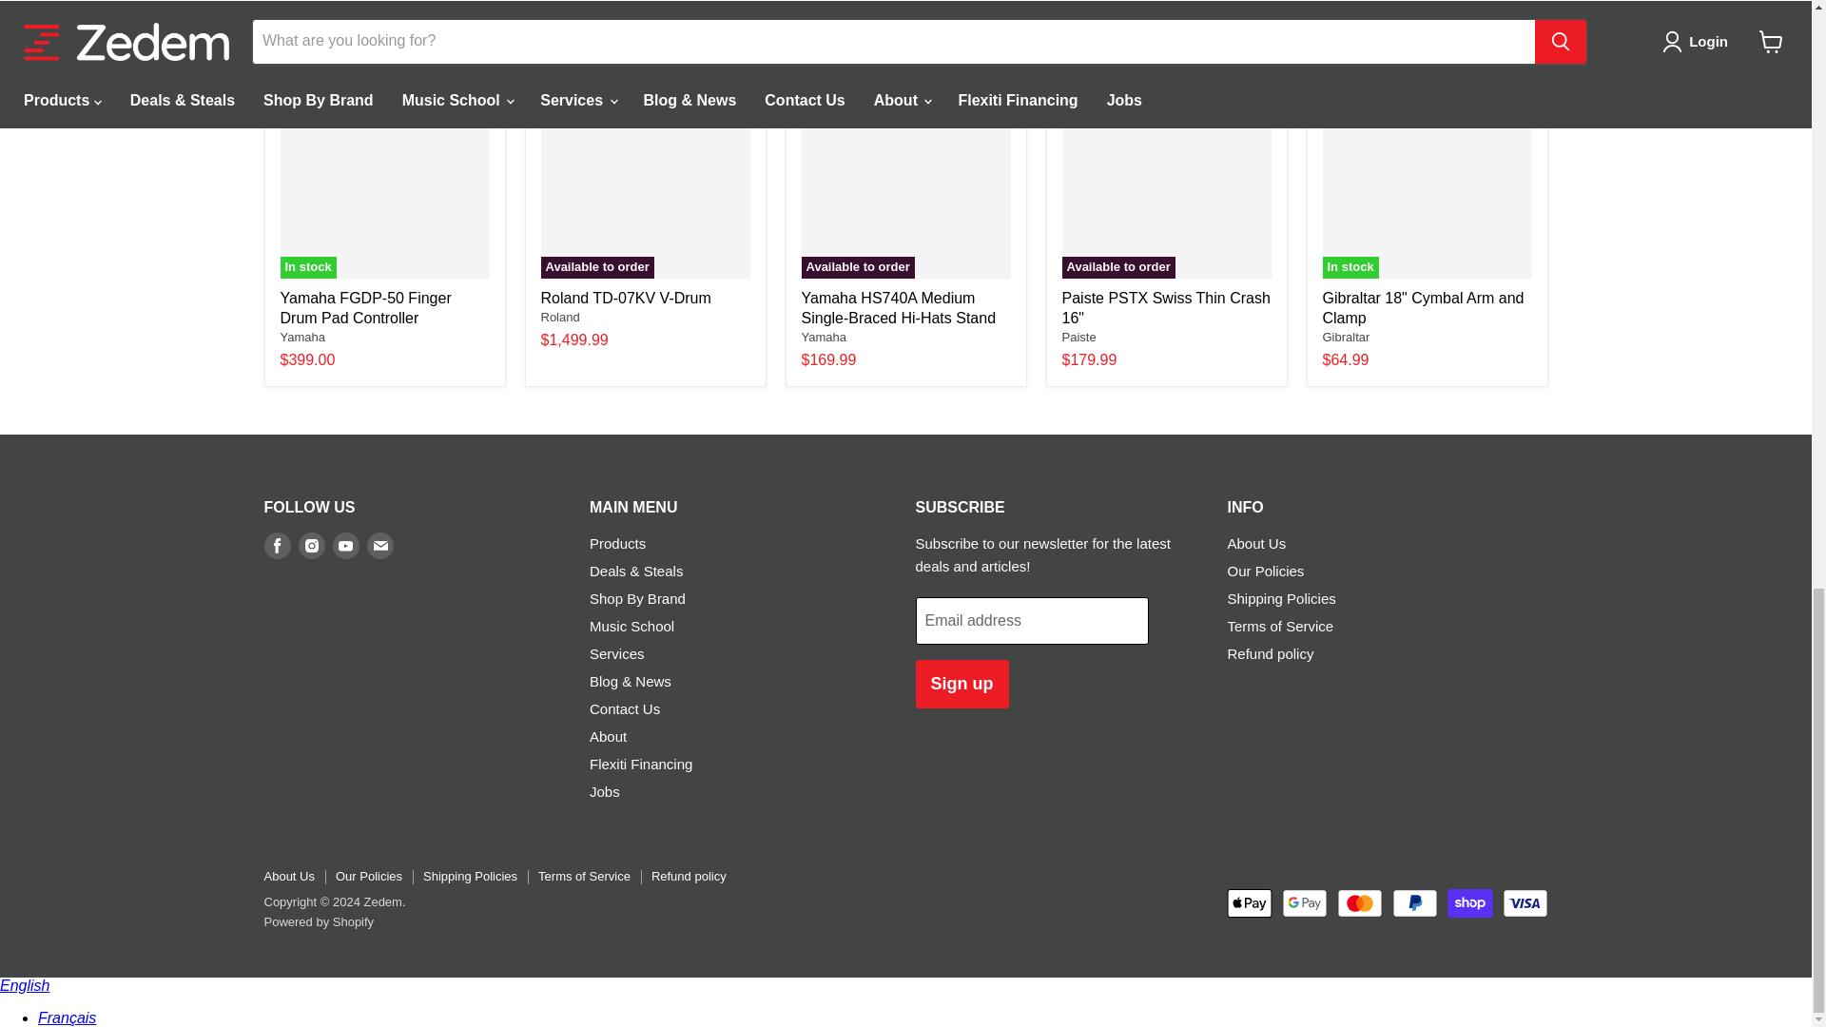 This screenshot has width=1826, height=1027. I want to click on Instagram, so click(312, 546).